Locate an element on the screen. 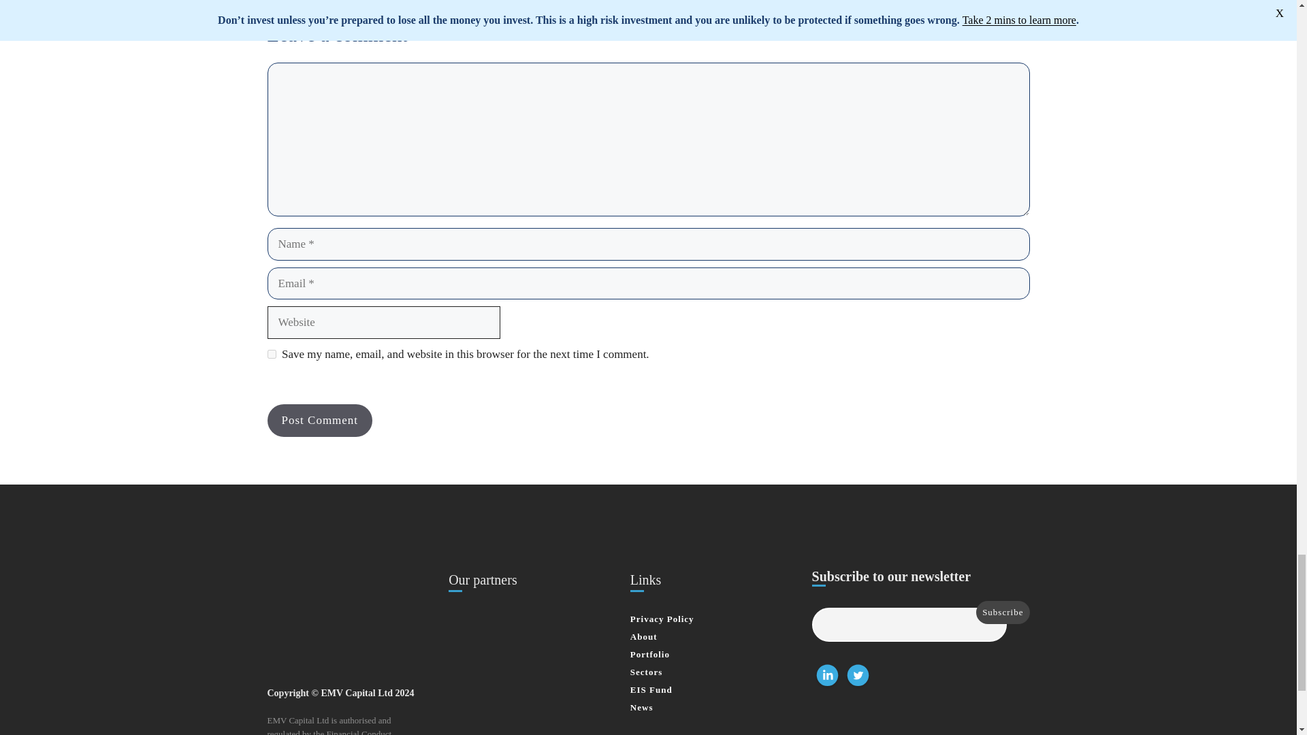 The width and height of the screenshot is (1307, 735). About is located at coordinates (643, 636).